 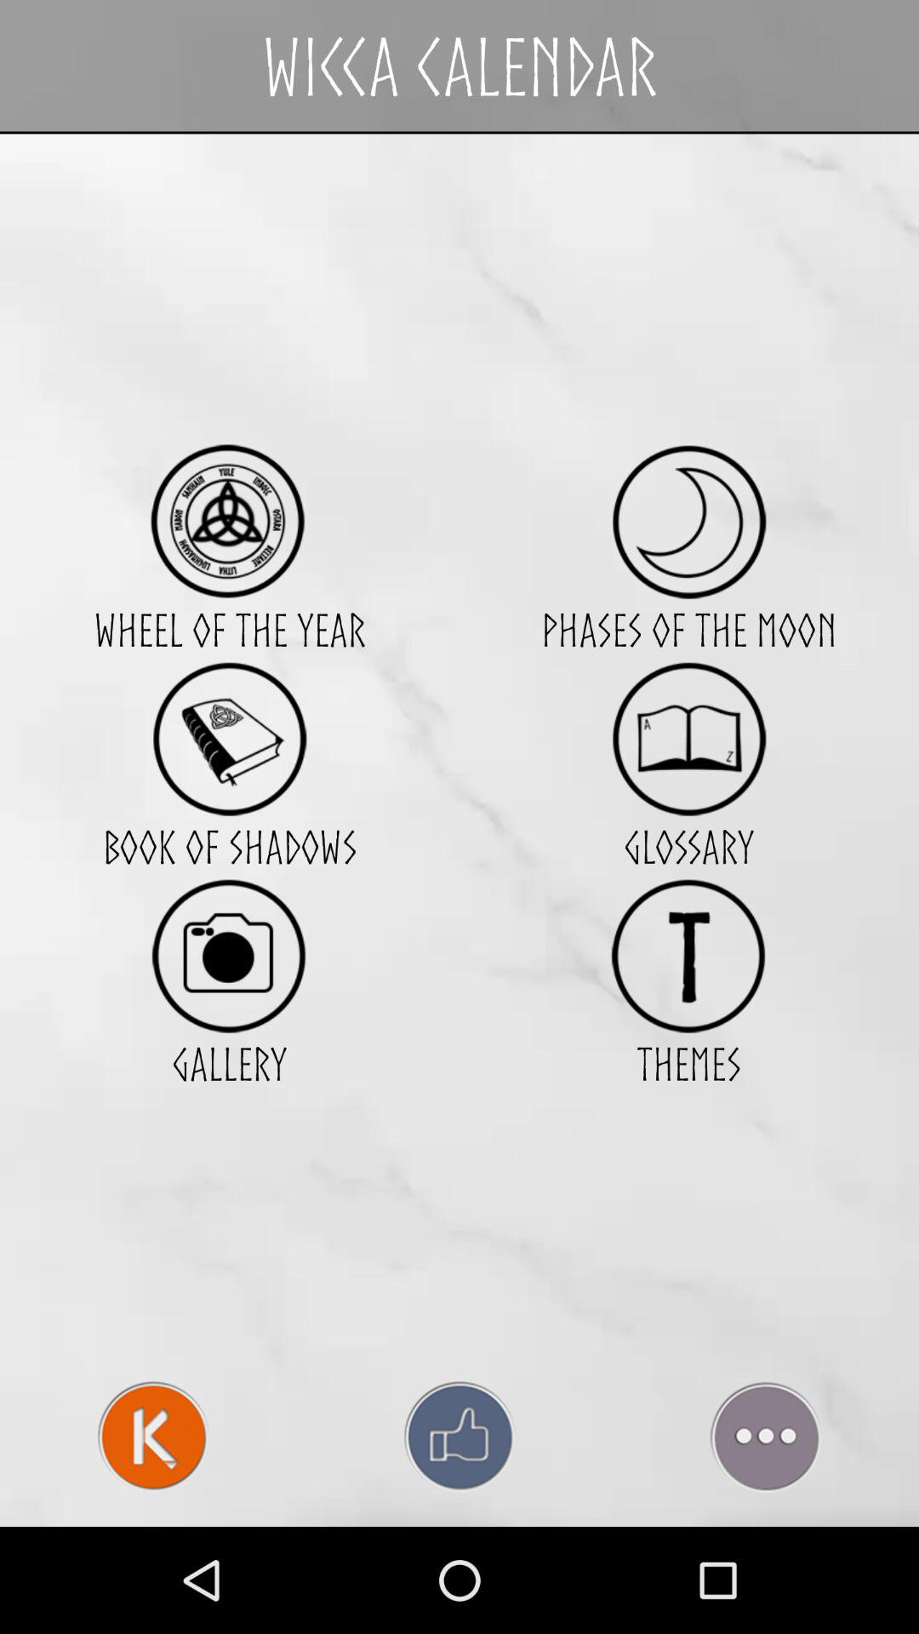 I want to click on choose item to the left of the phases of the item, so click(x=229, y=521).